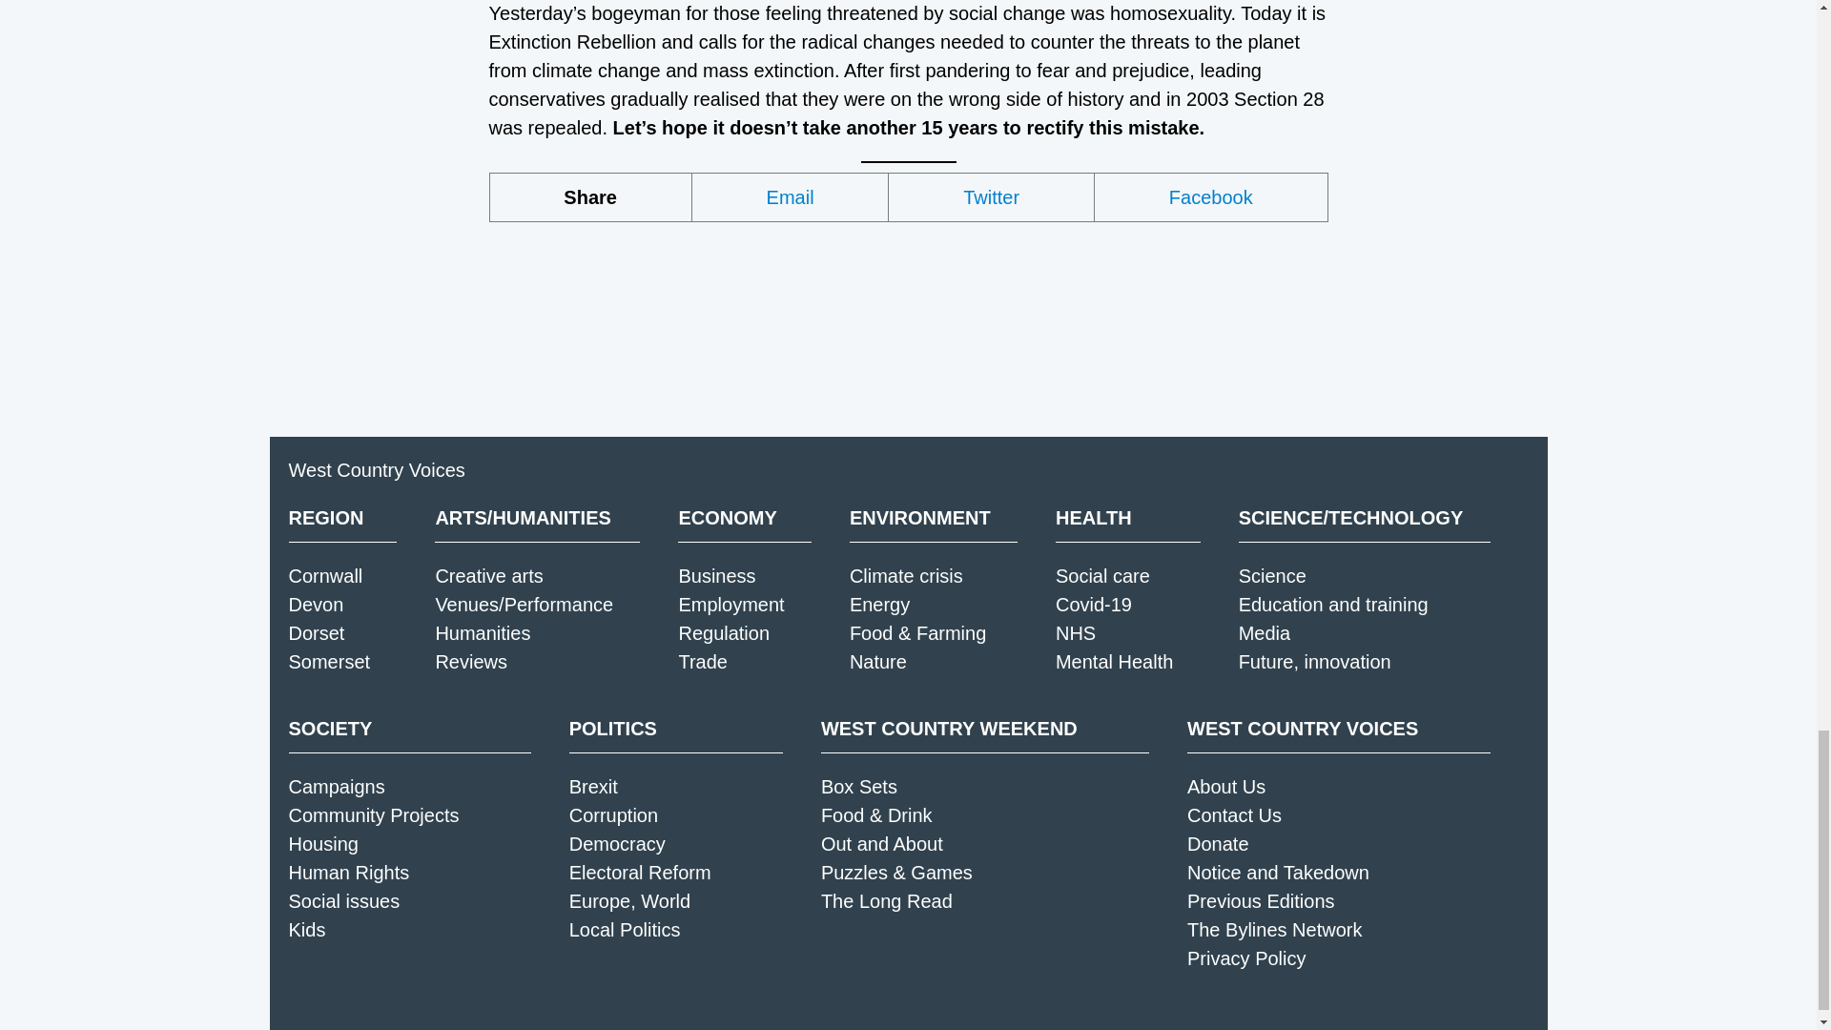 The image size is (1831, 1030). I want to click on Reviews, so click(471, 662).